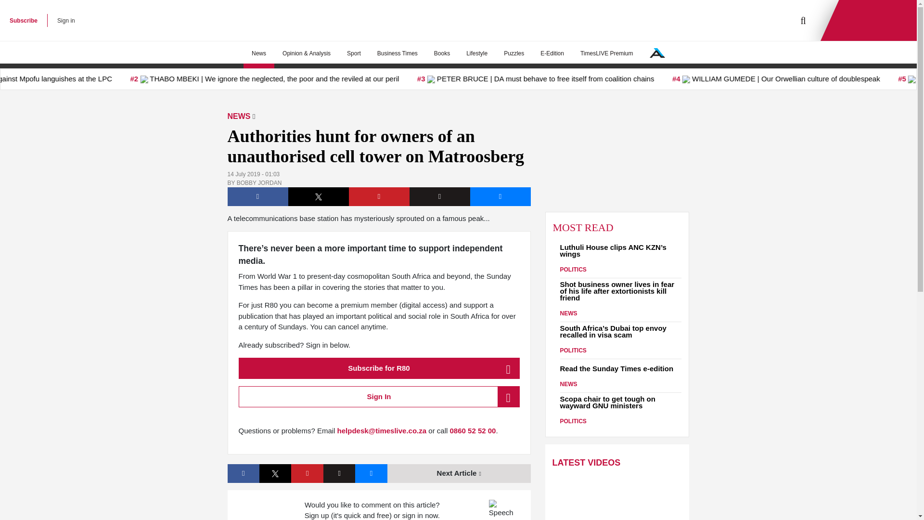  Describe the element at coordinates (442, 53) in the screenshot. I see `Books` at that location.